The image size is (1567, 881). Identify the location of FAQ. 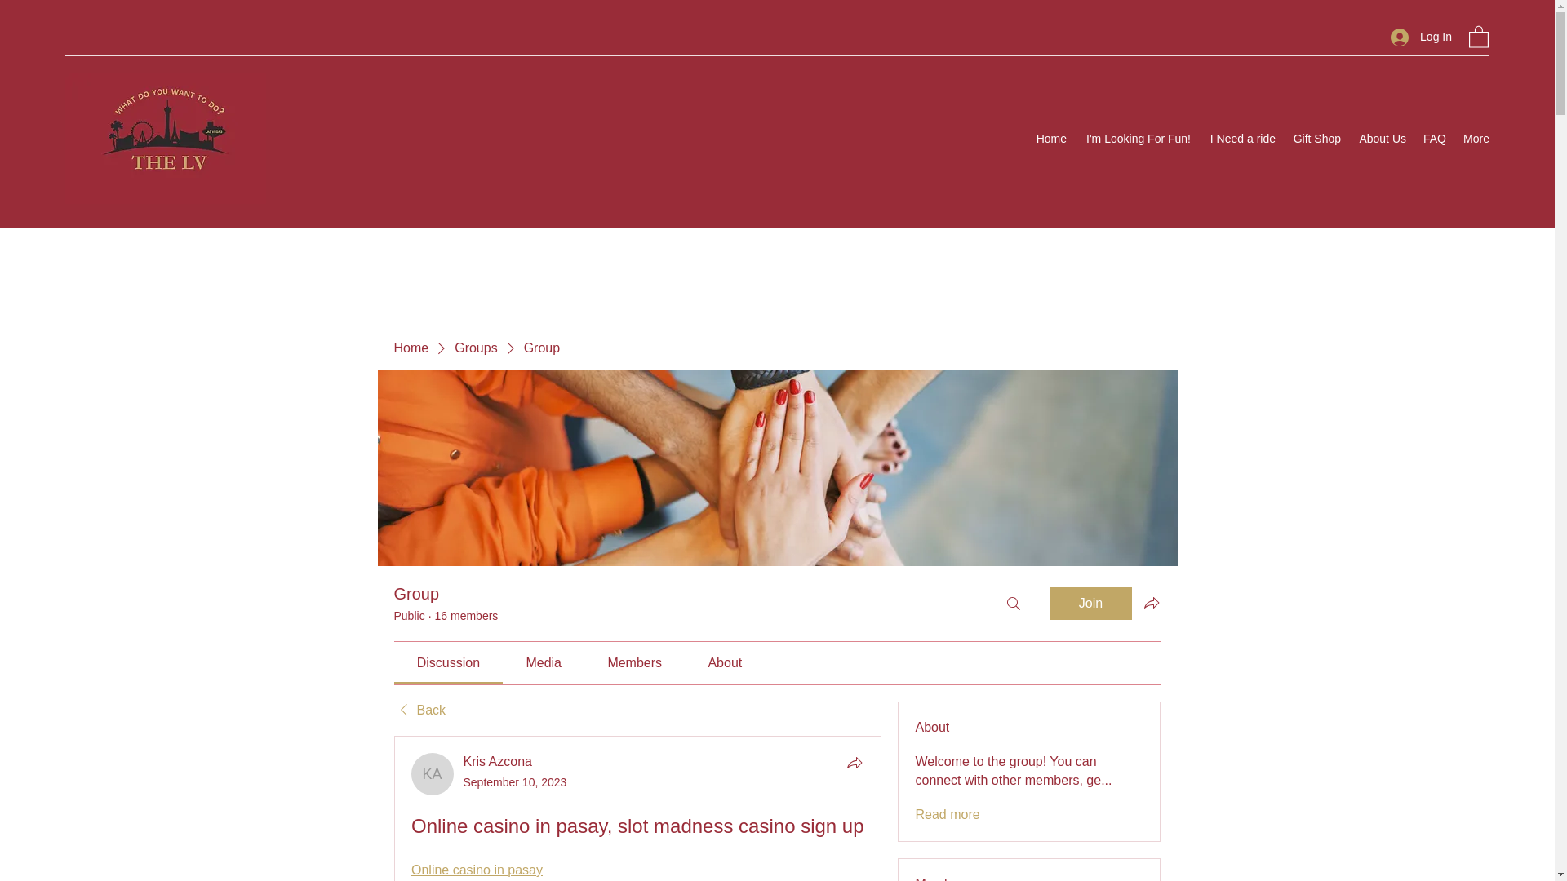
(1434, 139).